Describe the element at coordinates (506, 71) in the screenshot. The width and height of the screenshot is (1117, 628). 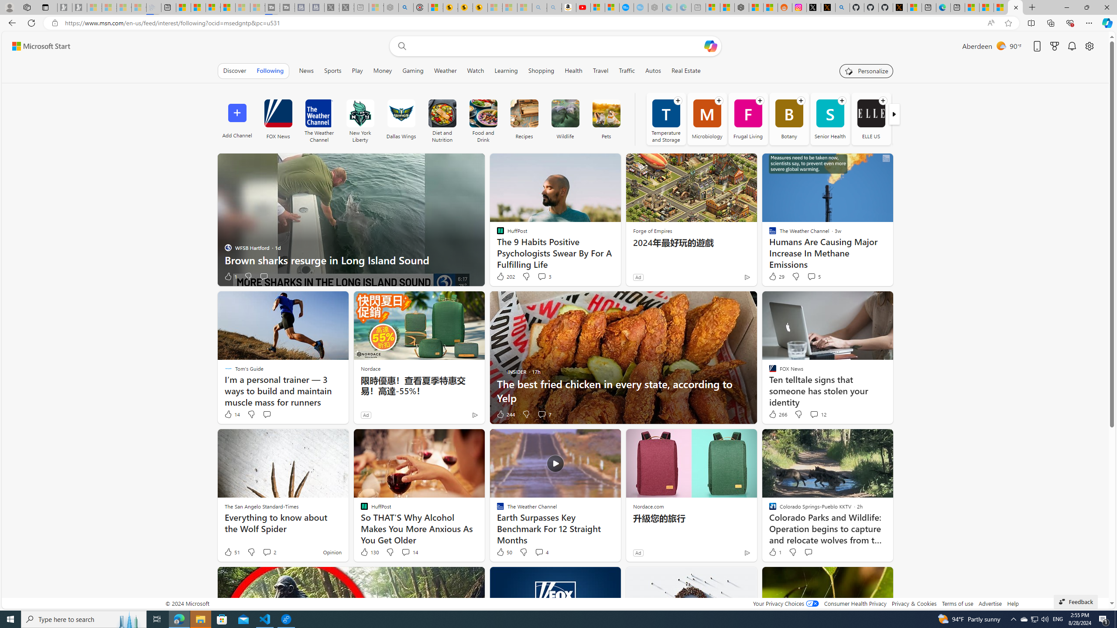
I see `Learning` at that location.